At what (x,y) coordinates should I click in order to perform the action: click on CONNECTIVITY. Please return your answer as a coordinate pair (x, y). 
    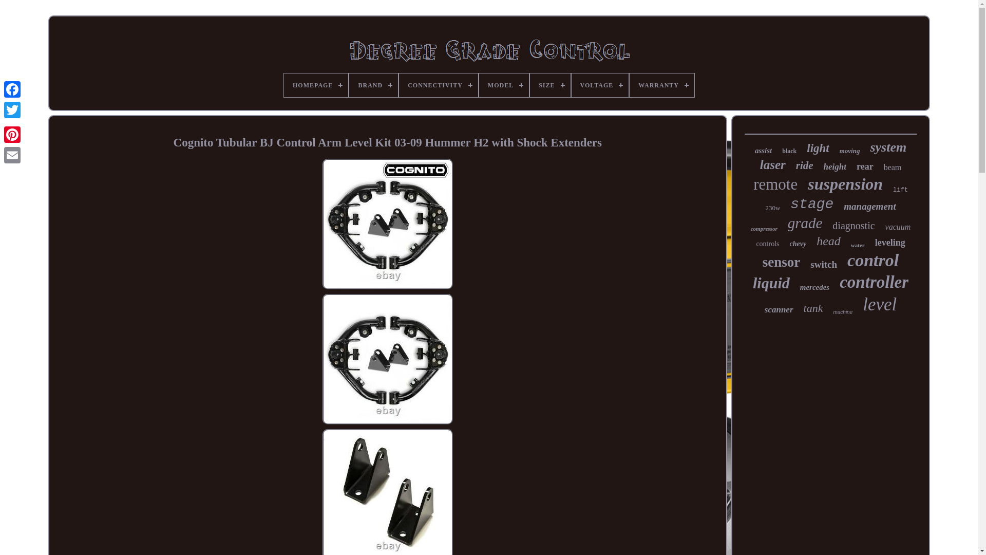
    Looking at the image, I should click on (439, 85).